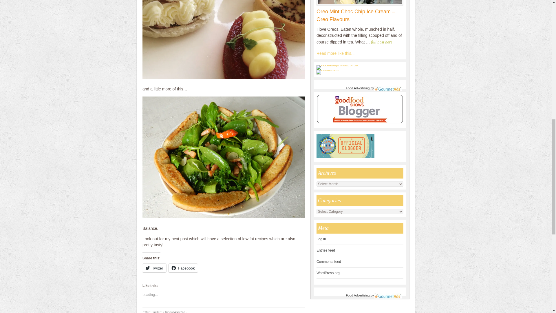 The image size is (556, 313). Describe the element at coordinates (328, 70) in the screenshot. I see `Foodies100` at that location.